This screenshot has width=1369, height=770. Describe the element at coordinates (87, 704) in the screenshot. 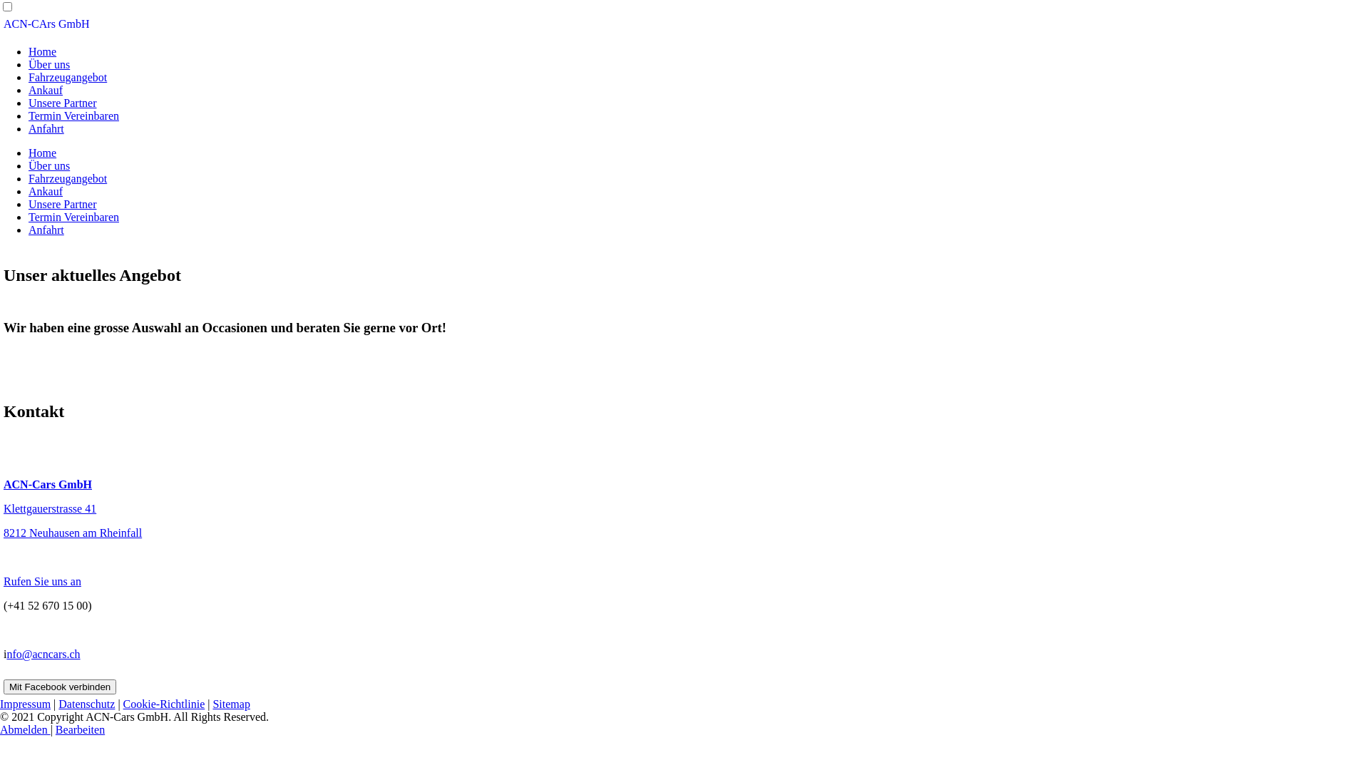

I see `Datenschutz` at that location.